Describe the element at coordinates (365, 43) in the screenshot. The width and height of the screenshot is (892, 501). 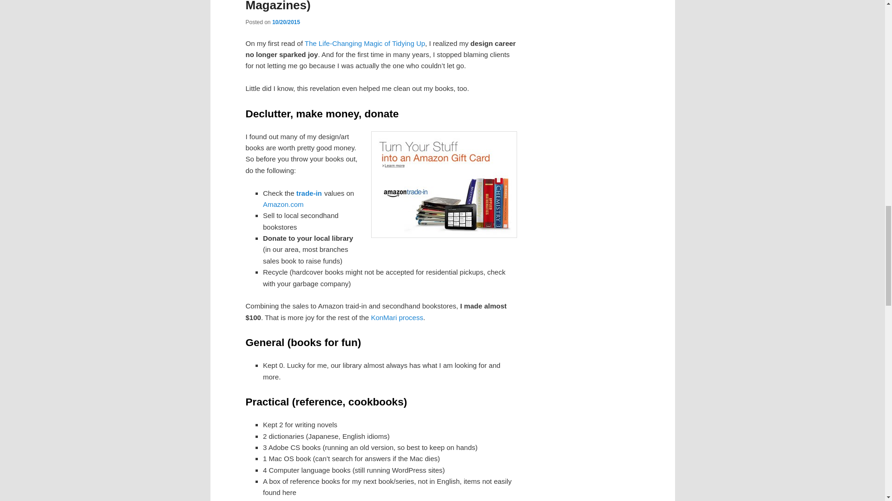
I see `The Life-Changing Magic of Tidying Up` at that location.